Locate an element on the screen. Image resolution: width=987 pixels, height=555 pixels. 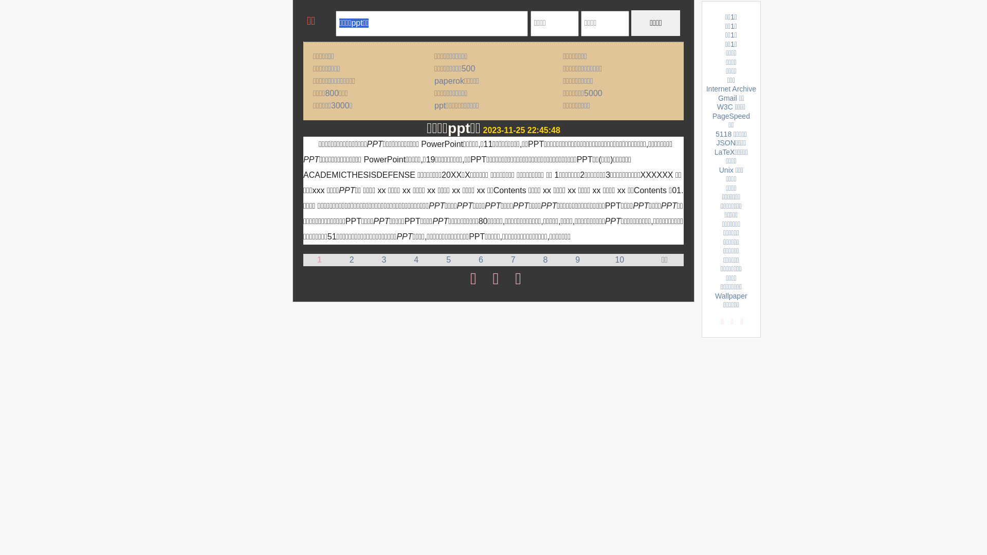
5 is located at coordinates (448, 260).